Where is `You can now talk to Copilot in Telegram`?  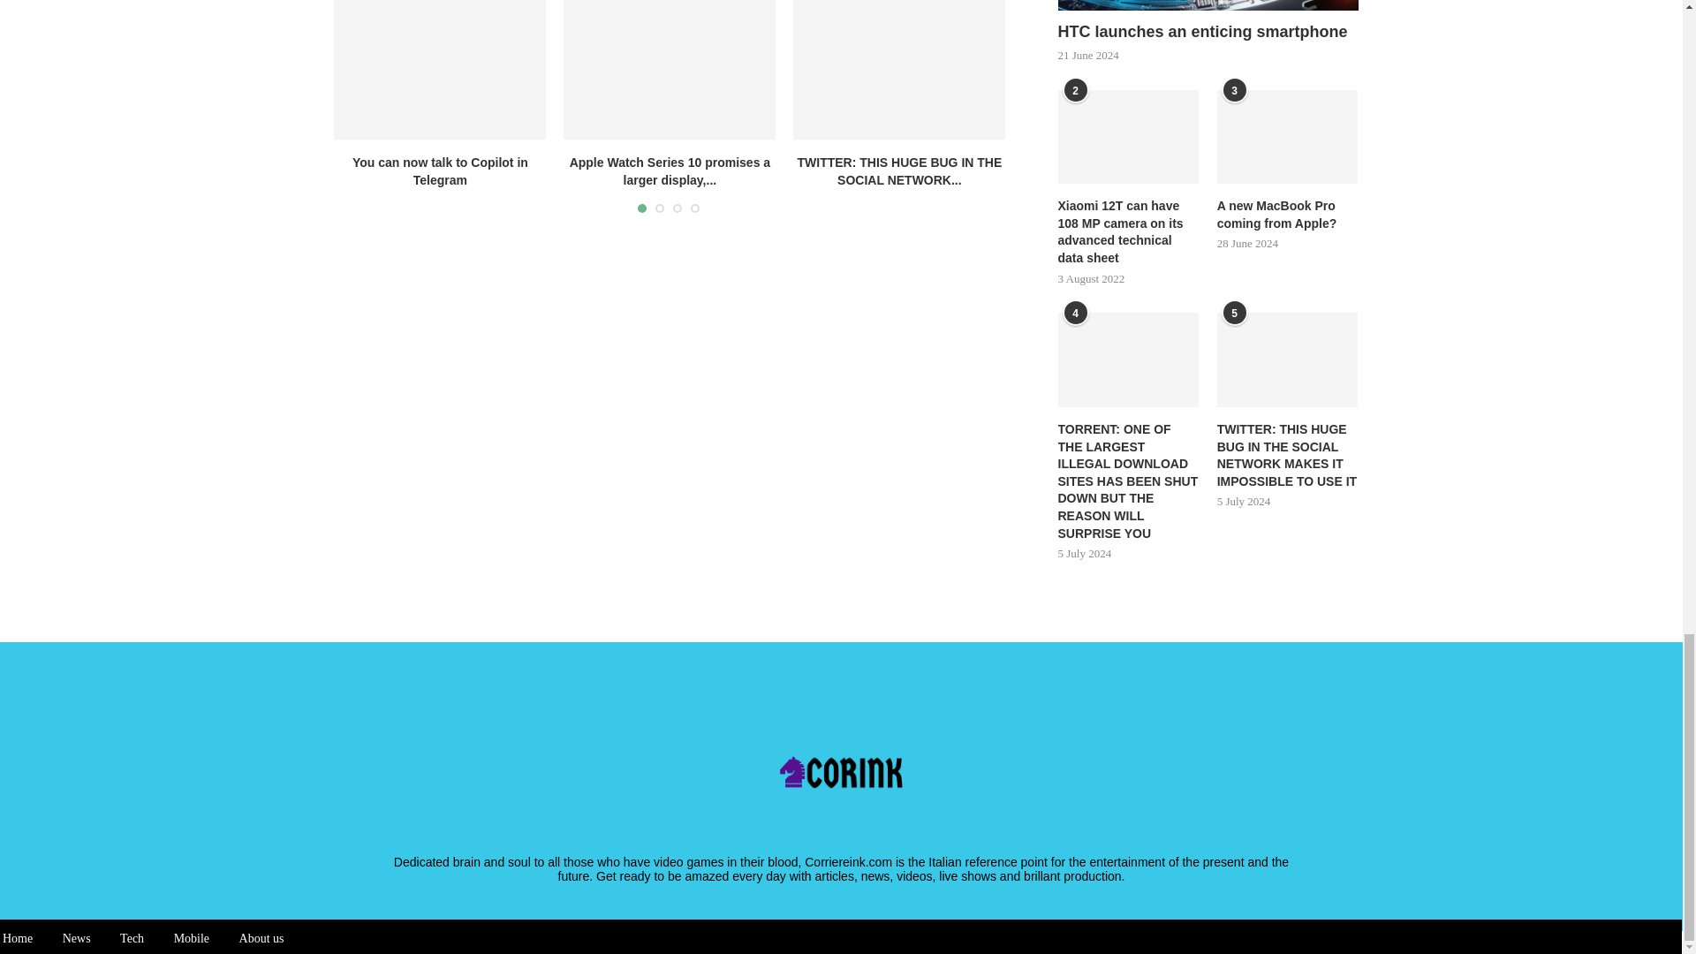
You can now talk to Copilot in Telegram is located at coordinates (440, 171).